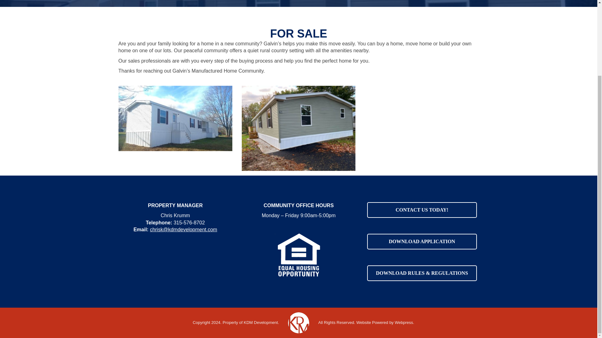 The height and width of the screenshot is (338, 602). Describe the element at coordinates (298, 128) in the screenshot. I see `Outside Image` at that location.